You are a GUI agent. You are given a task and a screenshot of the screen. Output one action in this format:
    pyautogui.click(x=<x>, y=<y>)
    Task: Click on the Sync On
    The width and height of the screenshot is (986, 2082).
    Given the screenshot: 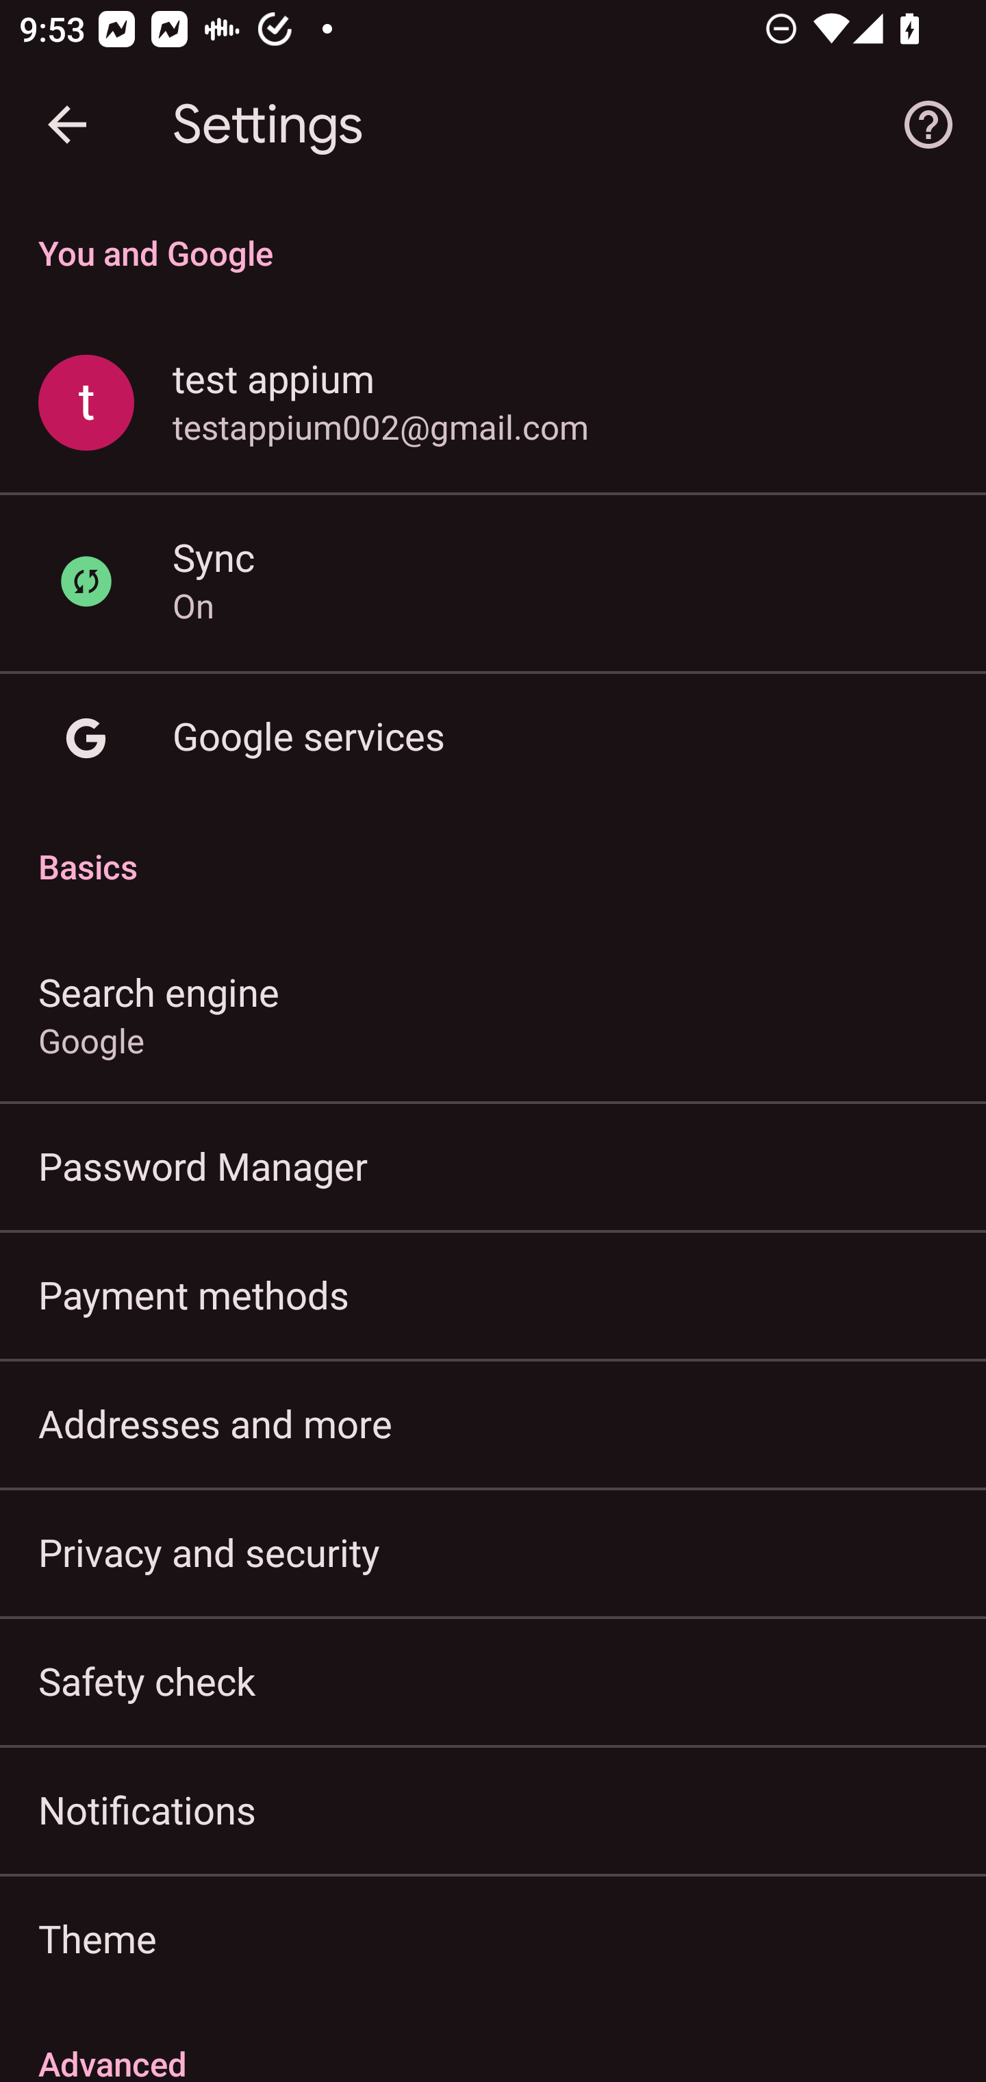 What is the action you would take?
    pyautogui.click(x=493, y=581)
    